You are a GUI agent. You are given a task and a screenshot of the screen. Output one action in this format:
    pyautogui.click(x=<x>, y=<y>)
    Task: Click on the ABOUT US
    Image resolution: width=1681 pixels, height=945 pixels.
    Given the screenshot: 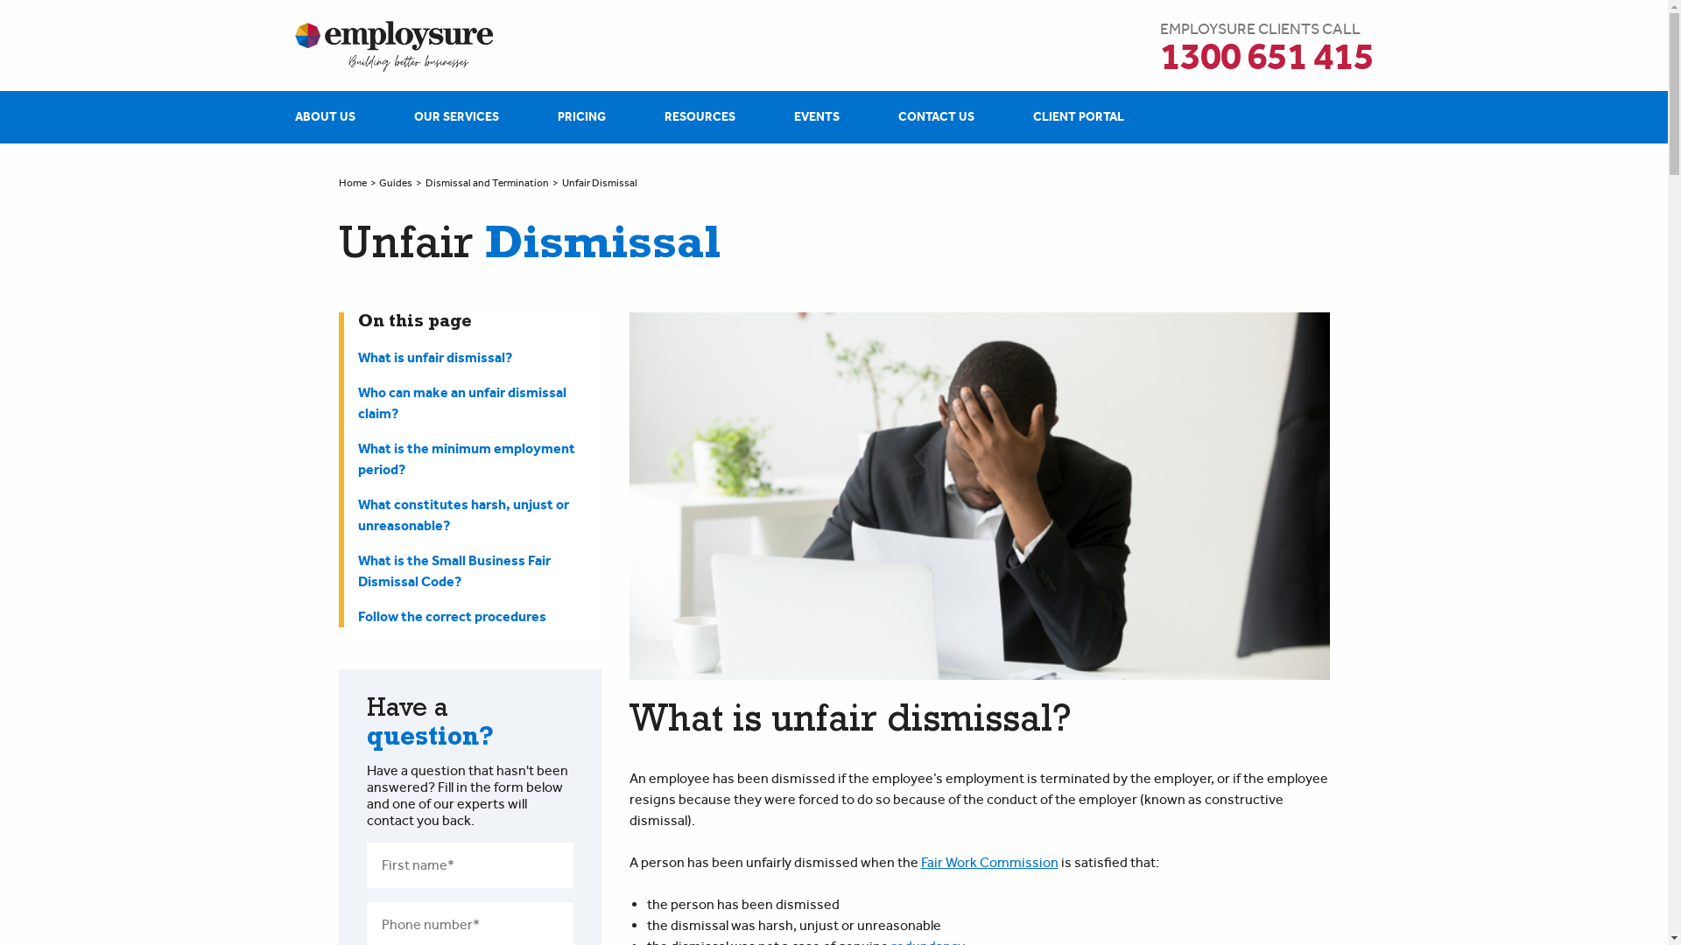 What is the action you would take?
    pyautogui.click(x=324, y=117)
    